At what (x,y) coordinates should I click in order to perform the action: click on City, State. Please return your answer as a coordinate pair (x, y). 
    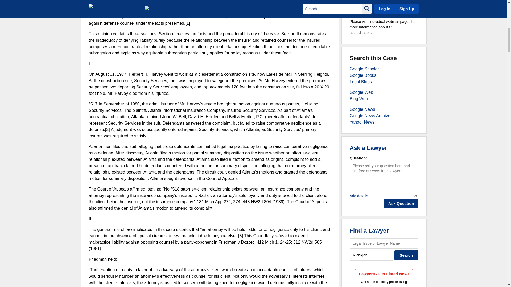
    Looking at the image, I should click on (372, 255).